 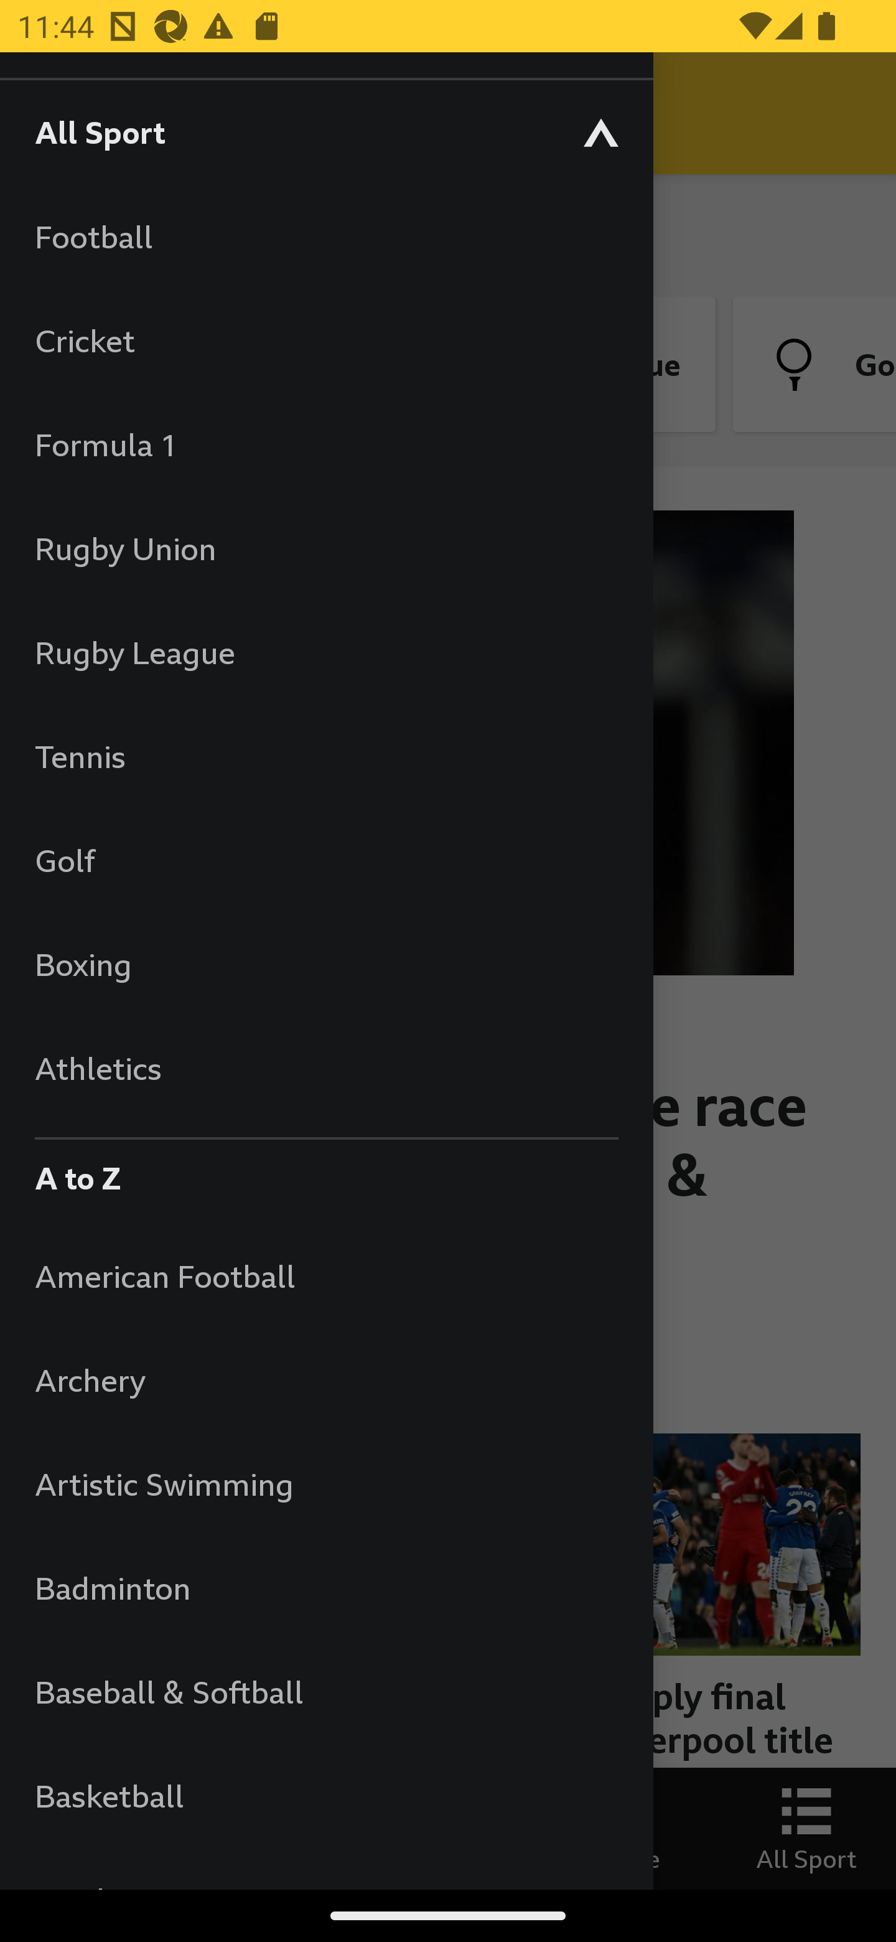 I want to click on Formula 1, so click(x=326, y=444).